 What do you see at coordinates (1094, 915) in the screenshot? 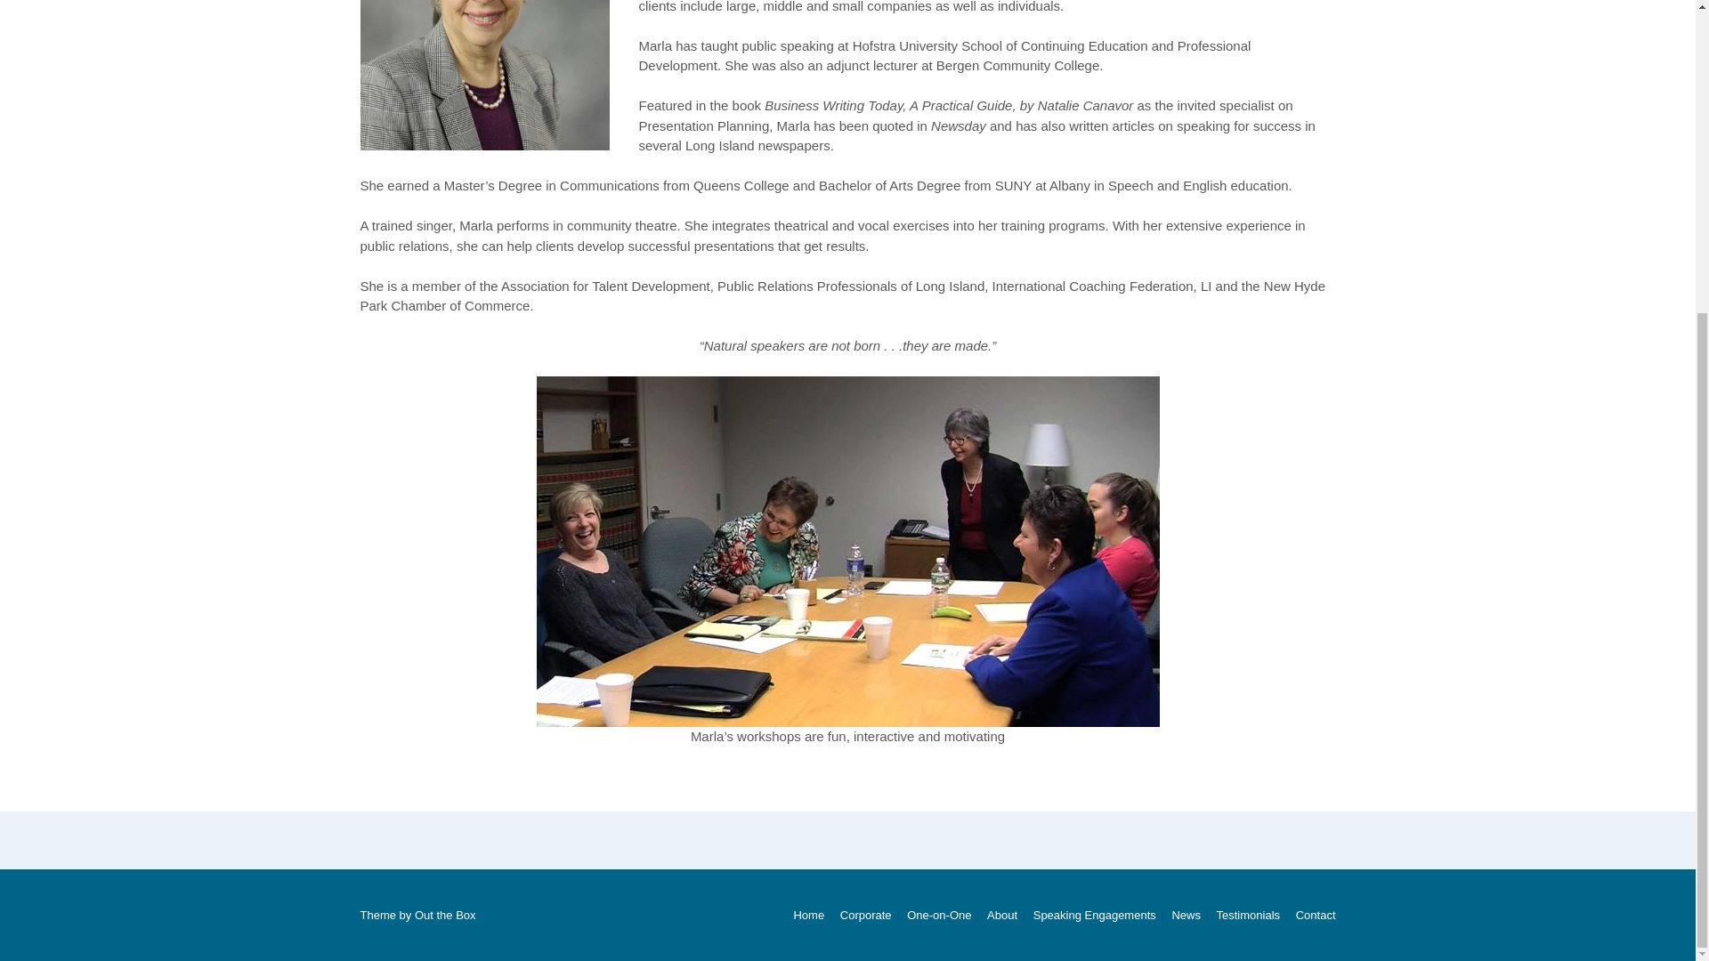
I see `Speaking Engagements` at bounding box center [1094, 915].